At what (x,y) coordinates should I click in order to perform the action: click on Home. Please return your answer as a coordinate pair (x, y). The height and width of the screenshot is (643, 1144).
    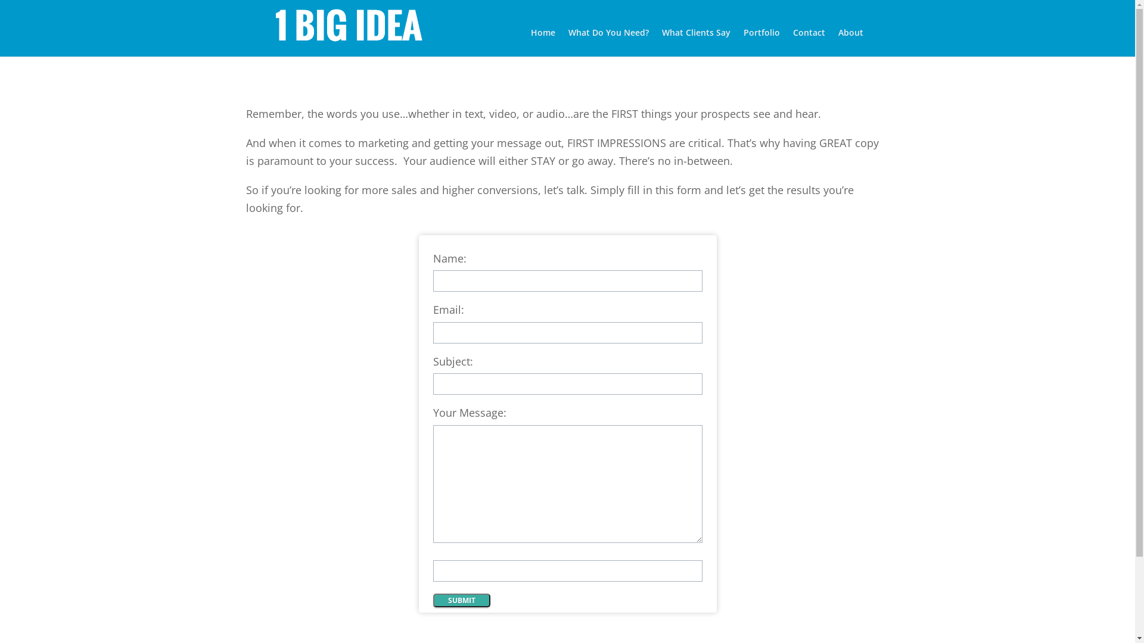
    Looking at the image, I should click on (543, 43).